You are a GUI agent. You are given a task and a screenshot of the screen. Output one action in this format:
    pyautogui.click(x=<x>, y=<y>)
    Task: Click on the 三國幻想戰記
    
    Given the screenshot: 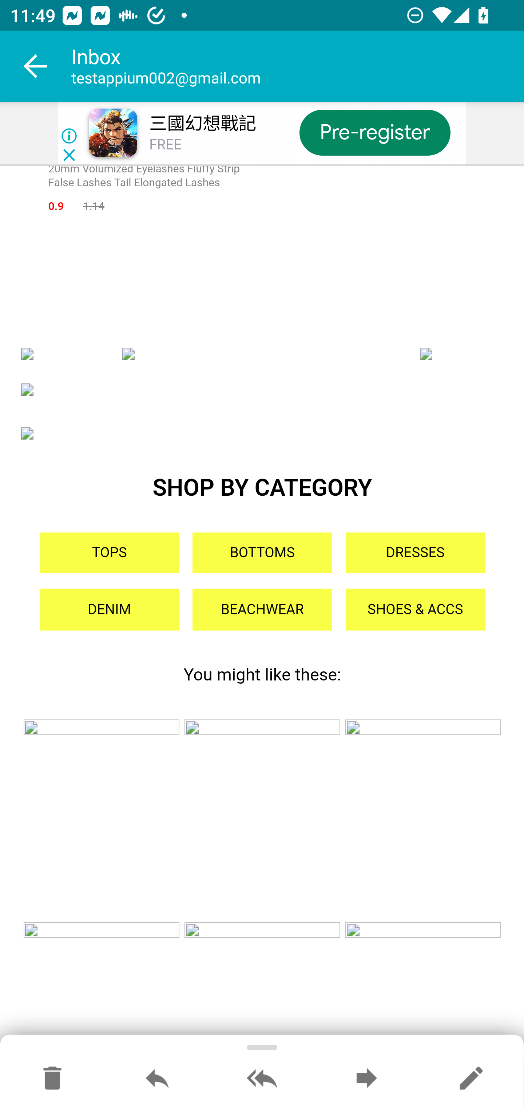 What is the action you would take?
    pyautogui.click(x=202, y=124)
    